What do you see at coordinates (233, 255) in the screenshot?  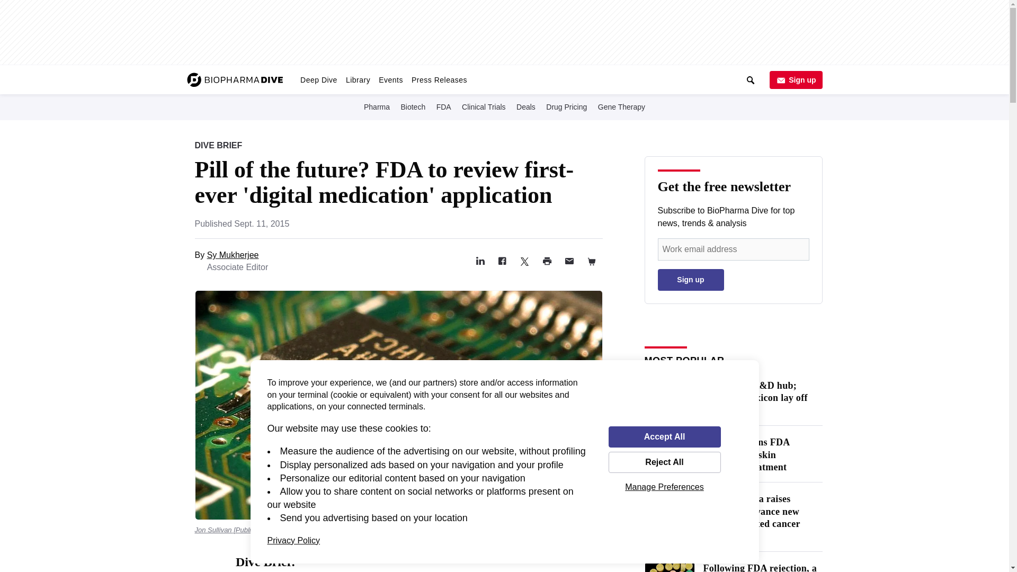 I see `Sy Mukherjee` at bounding box center [233, 255].